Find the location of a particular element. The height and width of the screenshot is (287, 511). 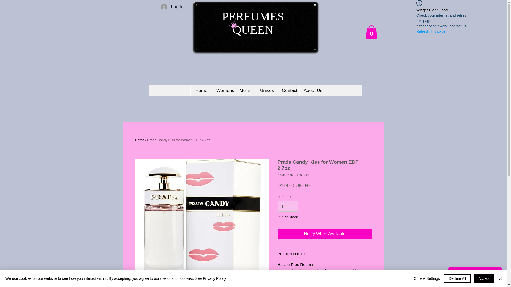

Notify When Available is located at coordinates (325, 234).